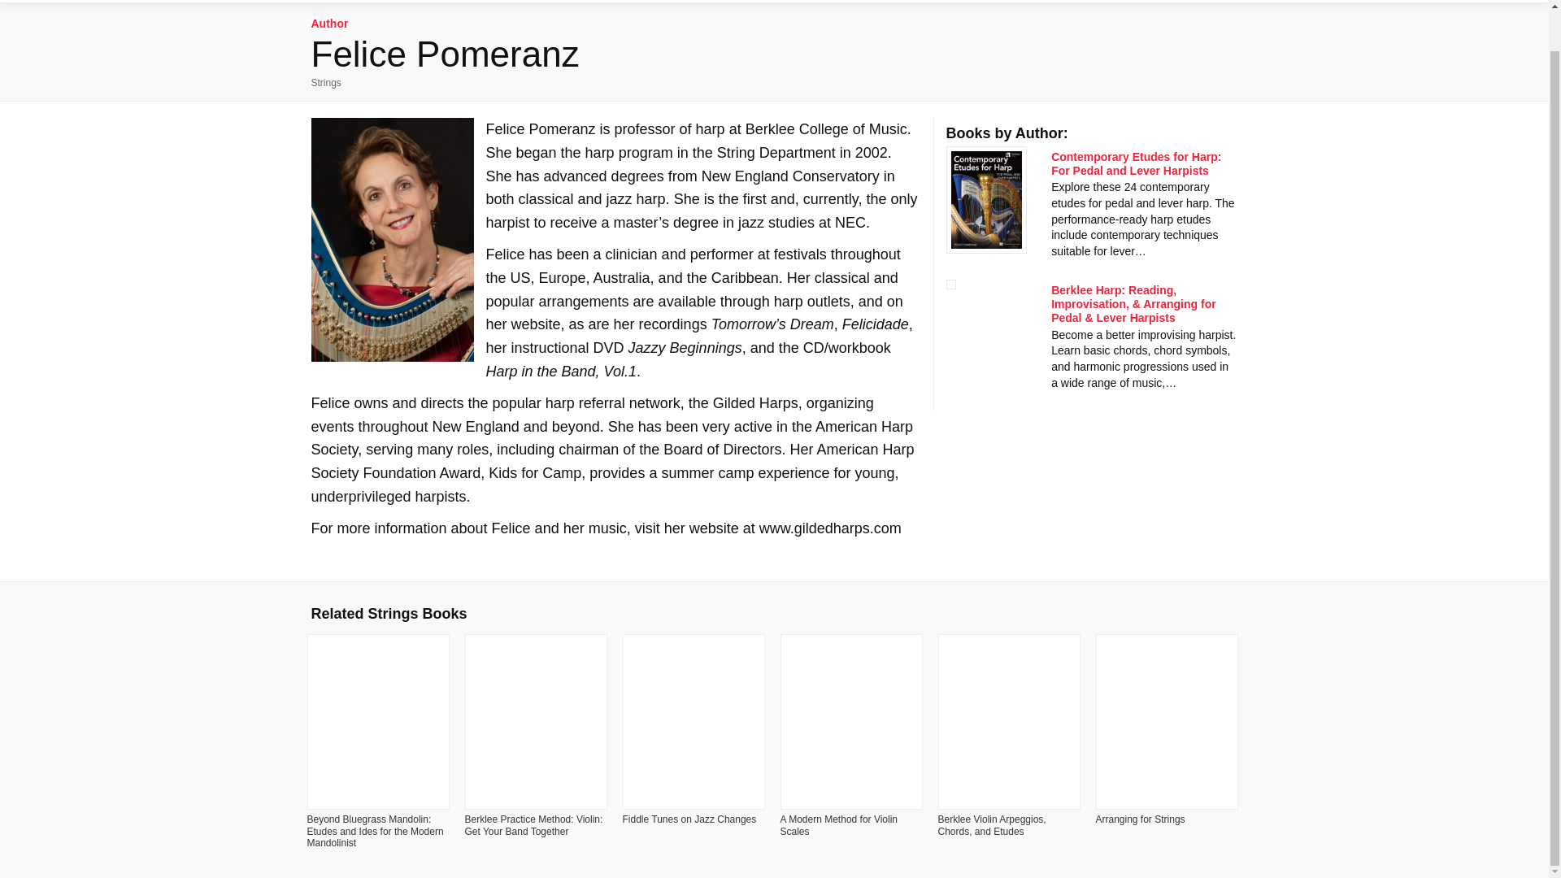 The image size is (1561, 878). I want to click on Berklee Online, so click(686, 2).